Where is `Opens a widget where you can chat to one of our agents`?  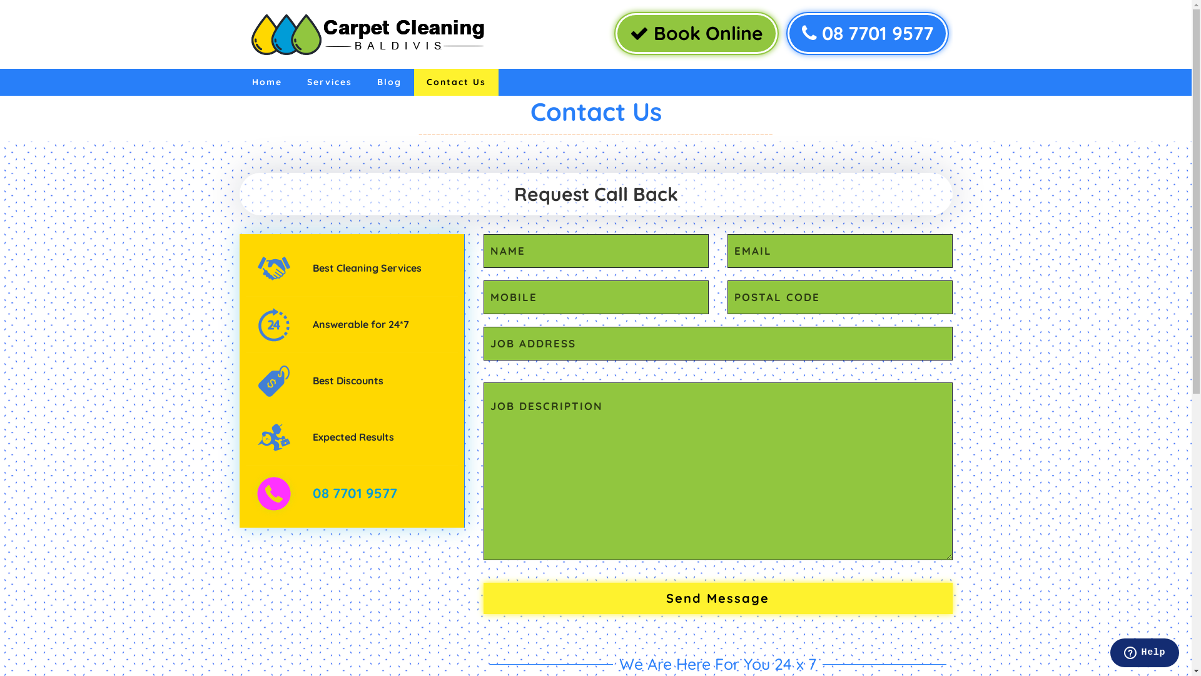 Opens a widget where you can chat to one of our agents is located at coordinates (1145, 654).